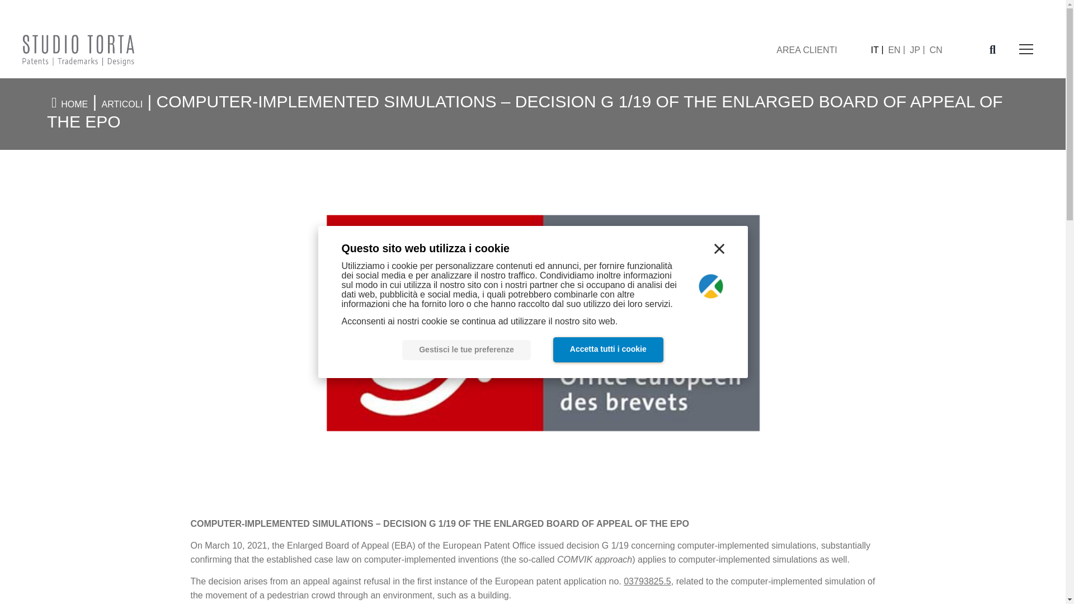  What do you see at coordinates (648, 581) in the screenshot?
I see `03793825.5` at bounding box center [648, 581].